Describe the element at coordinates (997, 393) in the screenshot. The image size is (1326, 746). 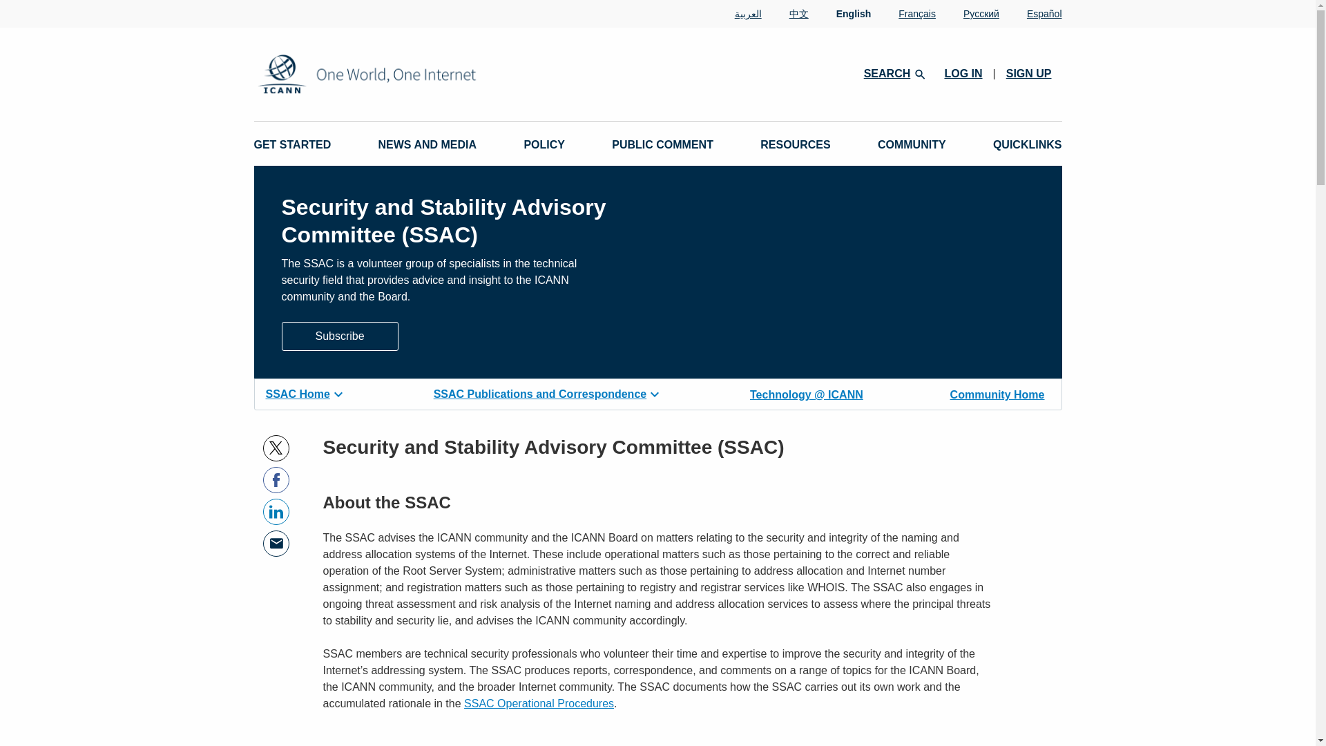
I see `Community Home` at that location.